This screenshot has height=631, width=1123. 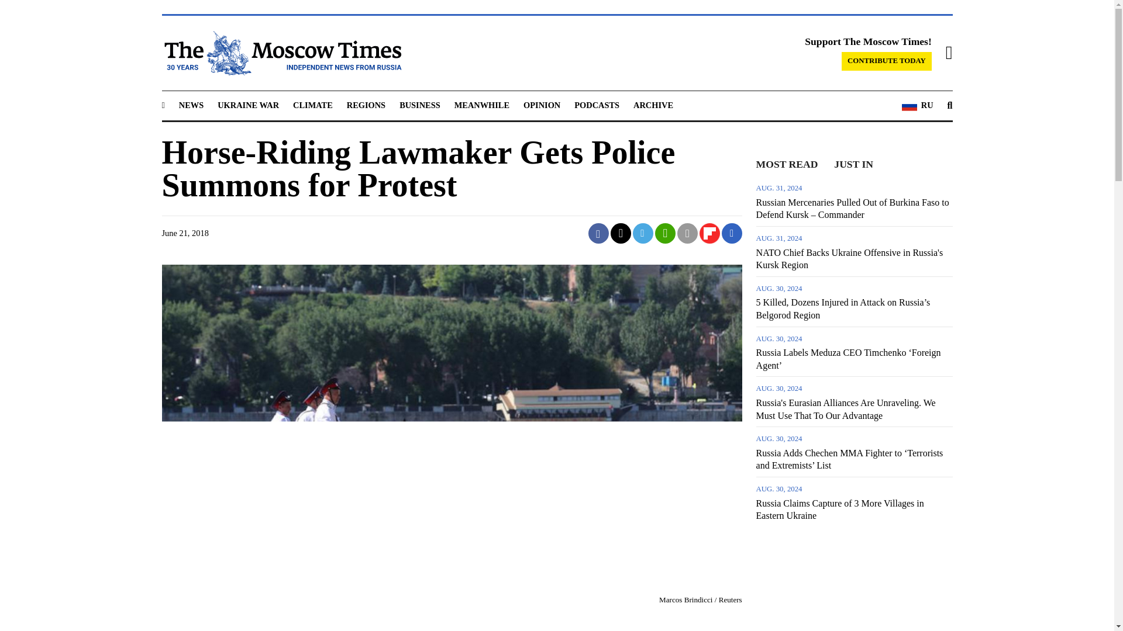 I want to click on NEWS, so click(x=191, y=105).